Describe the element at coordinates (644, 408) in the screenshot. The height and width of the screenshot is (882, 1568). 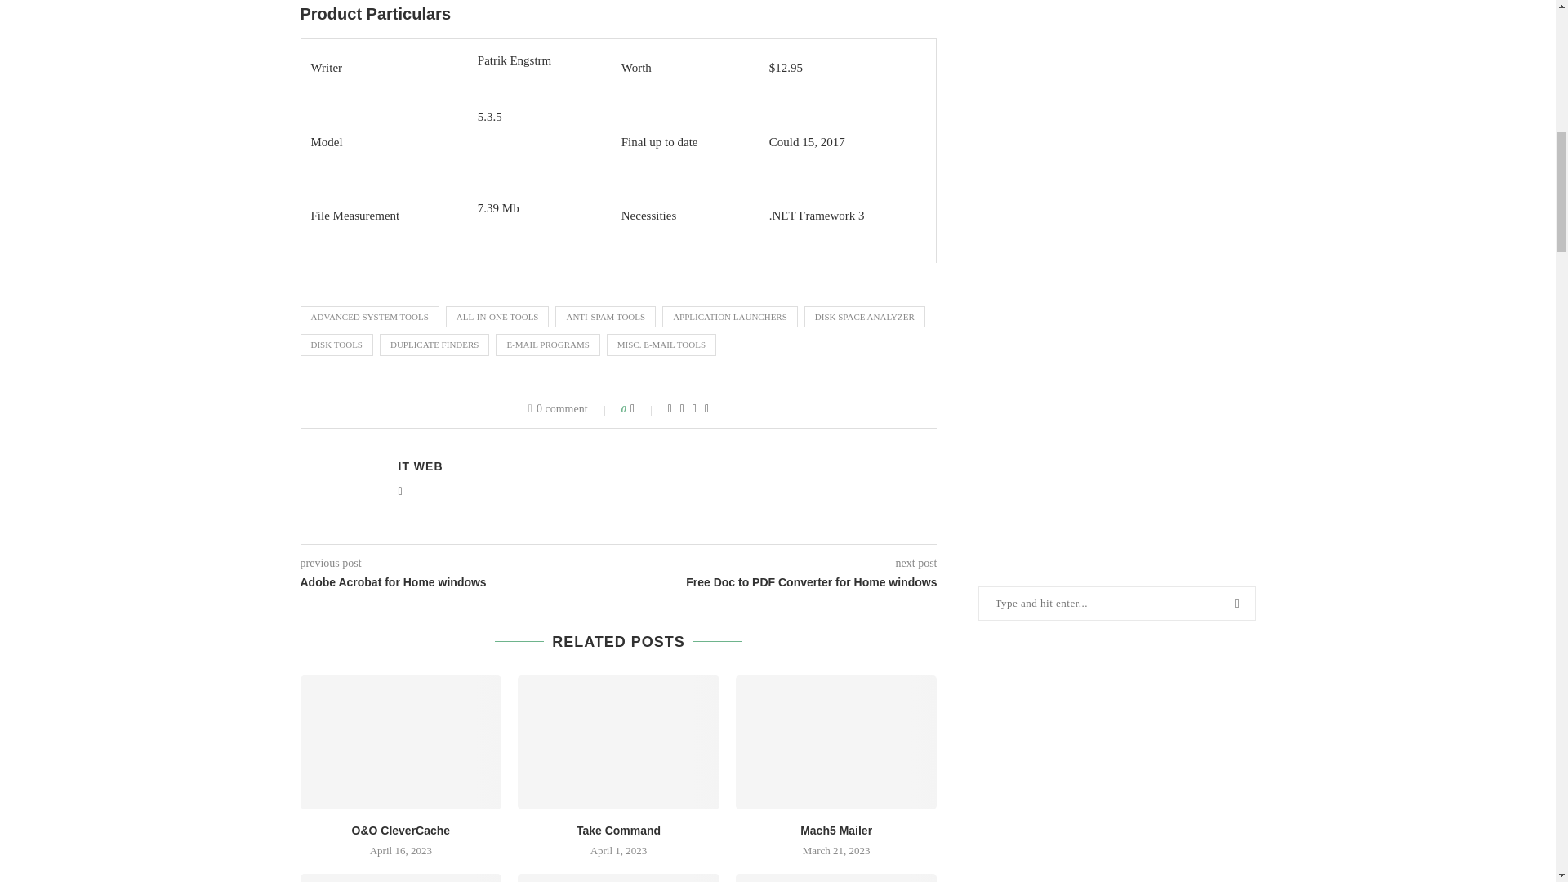
I see `Like` at that location.